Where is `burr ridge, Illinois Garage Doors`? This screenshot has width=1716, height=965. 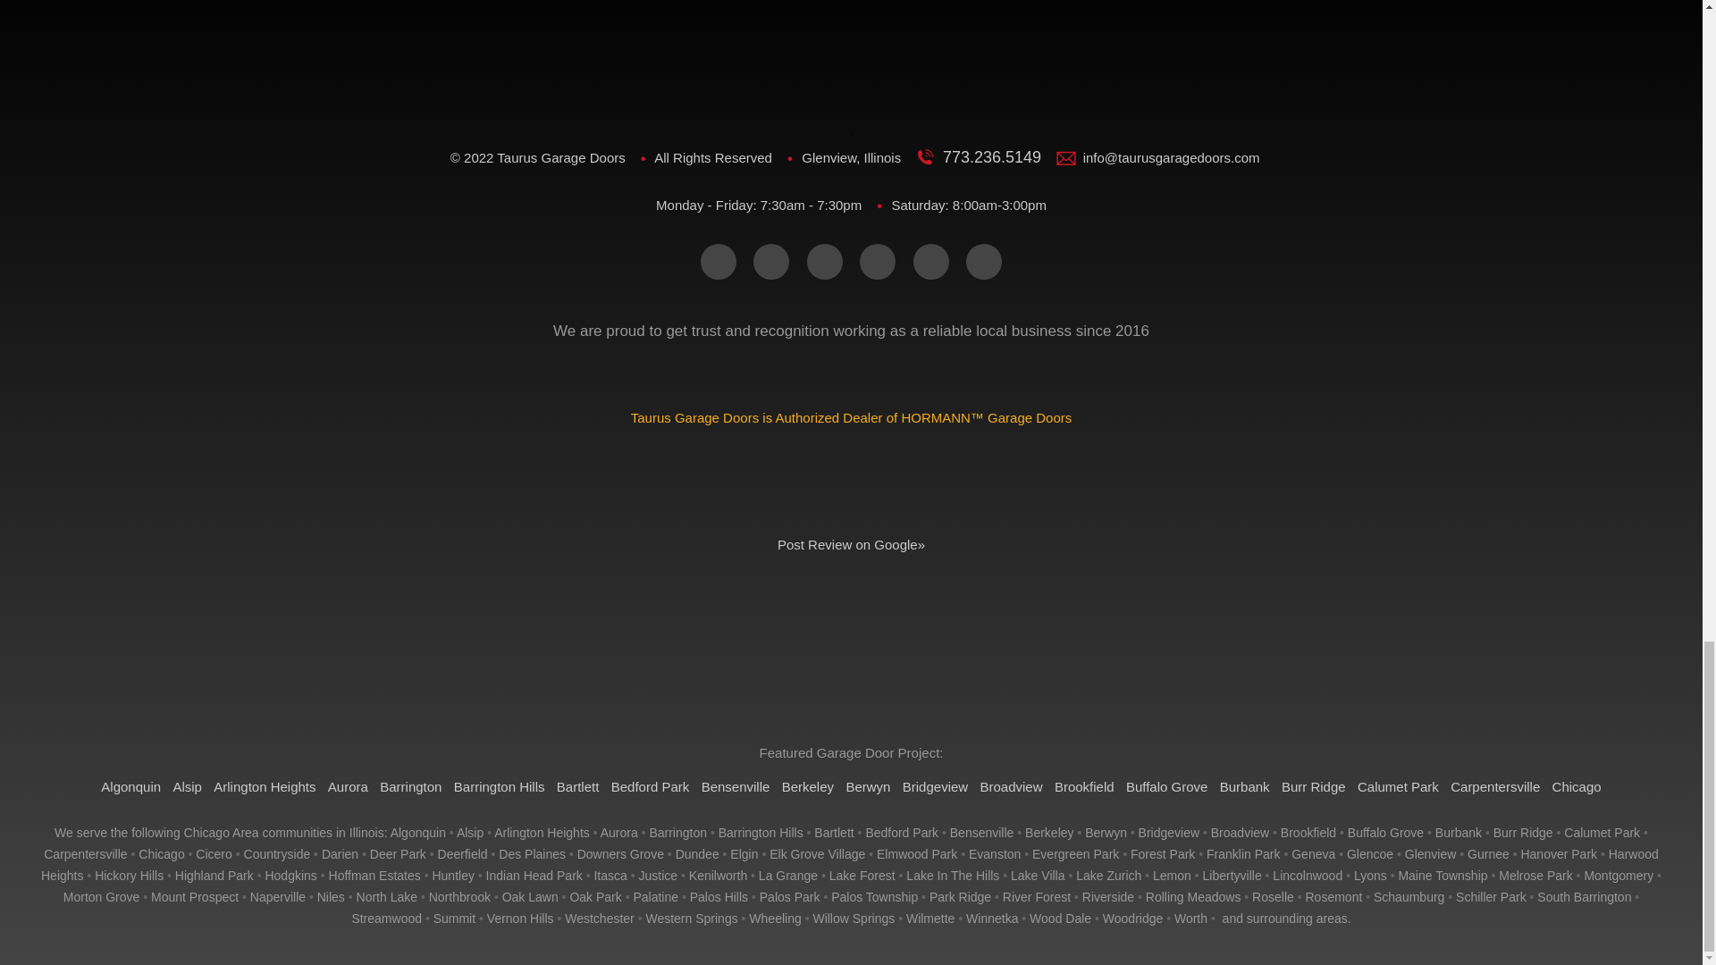
burr ridge, Illinois Garage Doors is located at coordinates (1523, 833).